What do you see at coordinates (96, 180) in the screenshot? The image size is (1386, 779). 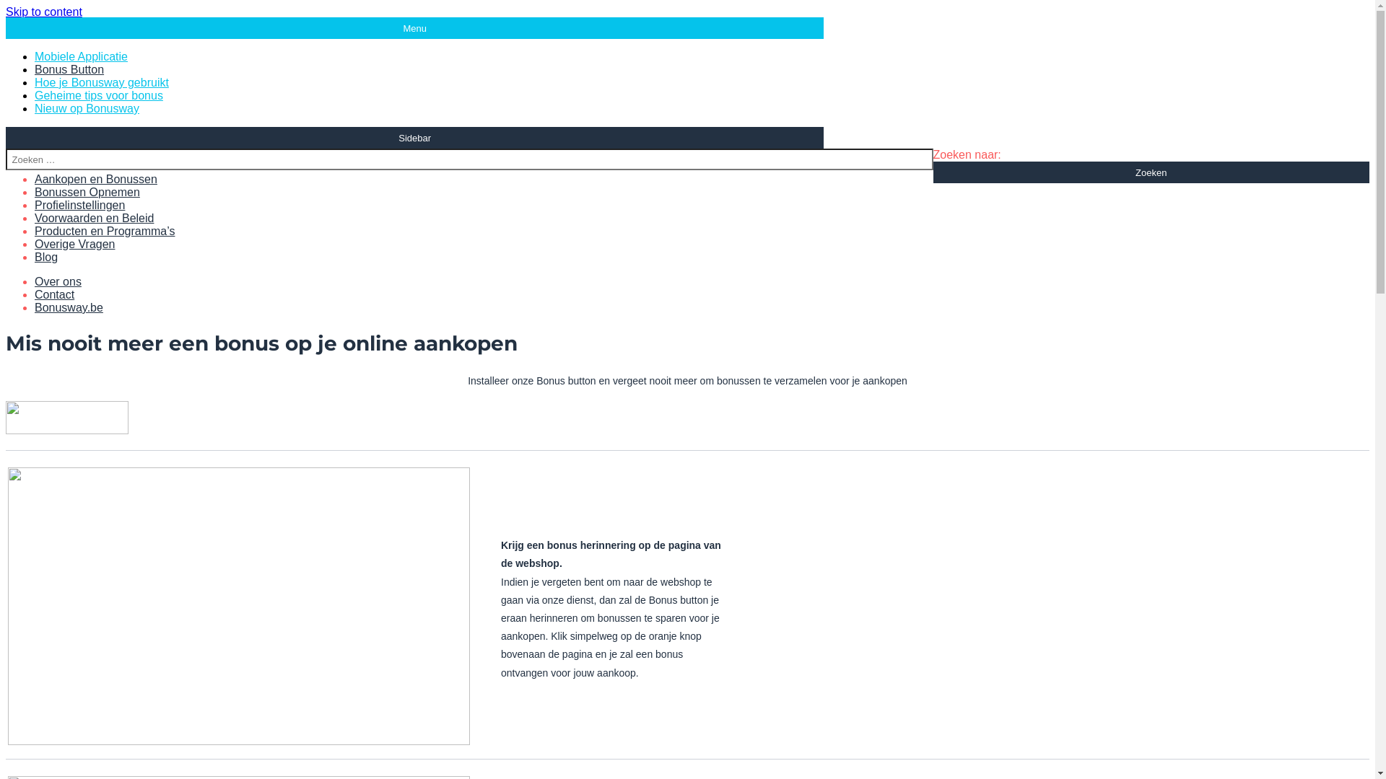 I see `Aankopen en Bonussen` at bounding box center [96, 180].